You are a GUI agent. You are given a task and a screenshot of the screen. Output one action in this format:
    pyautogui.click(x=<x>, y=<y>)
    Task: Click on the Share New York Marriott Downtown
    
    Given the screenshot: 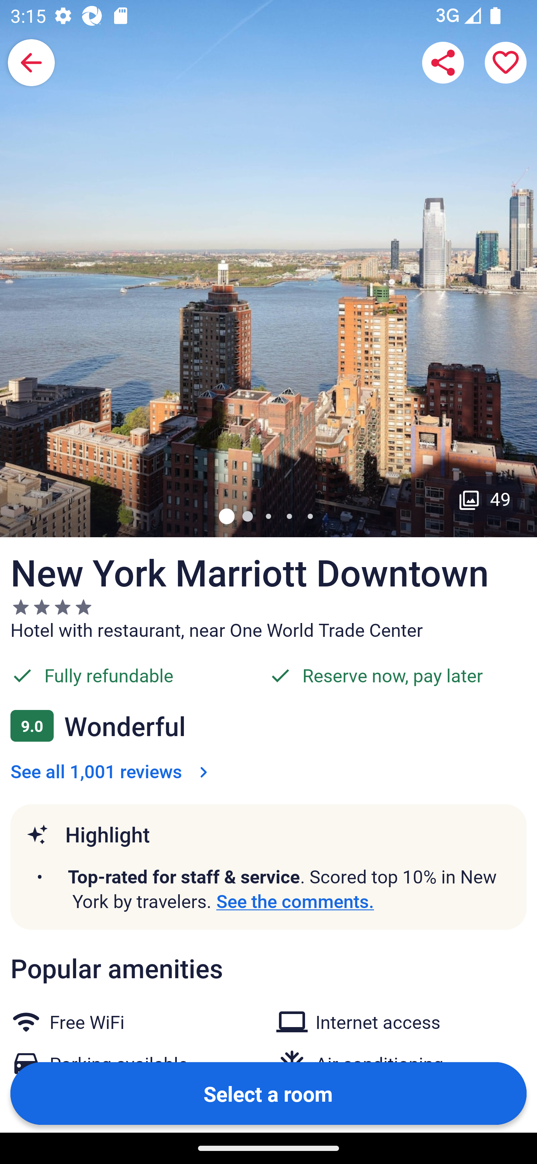 What is the action you would take?
    pyautogui.click(x=443, y=63)
    